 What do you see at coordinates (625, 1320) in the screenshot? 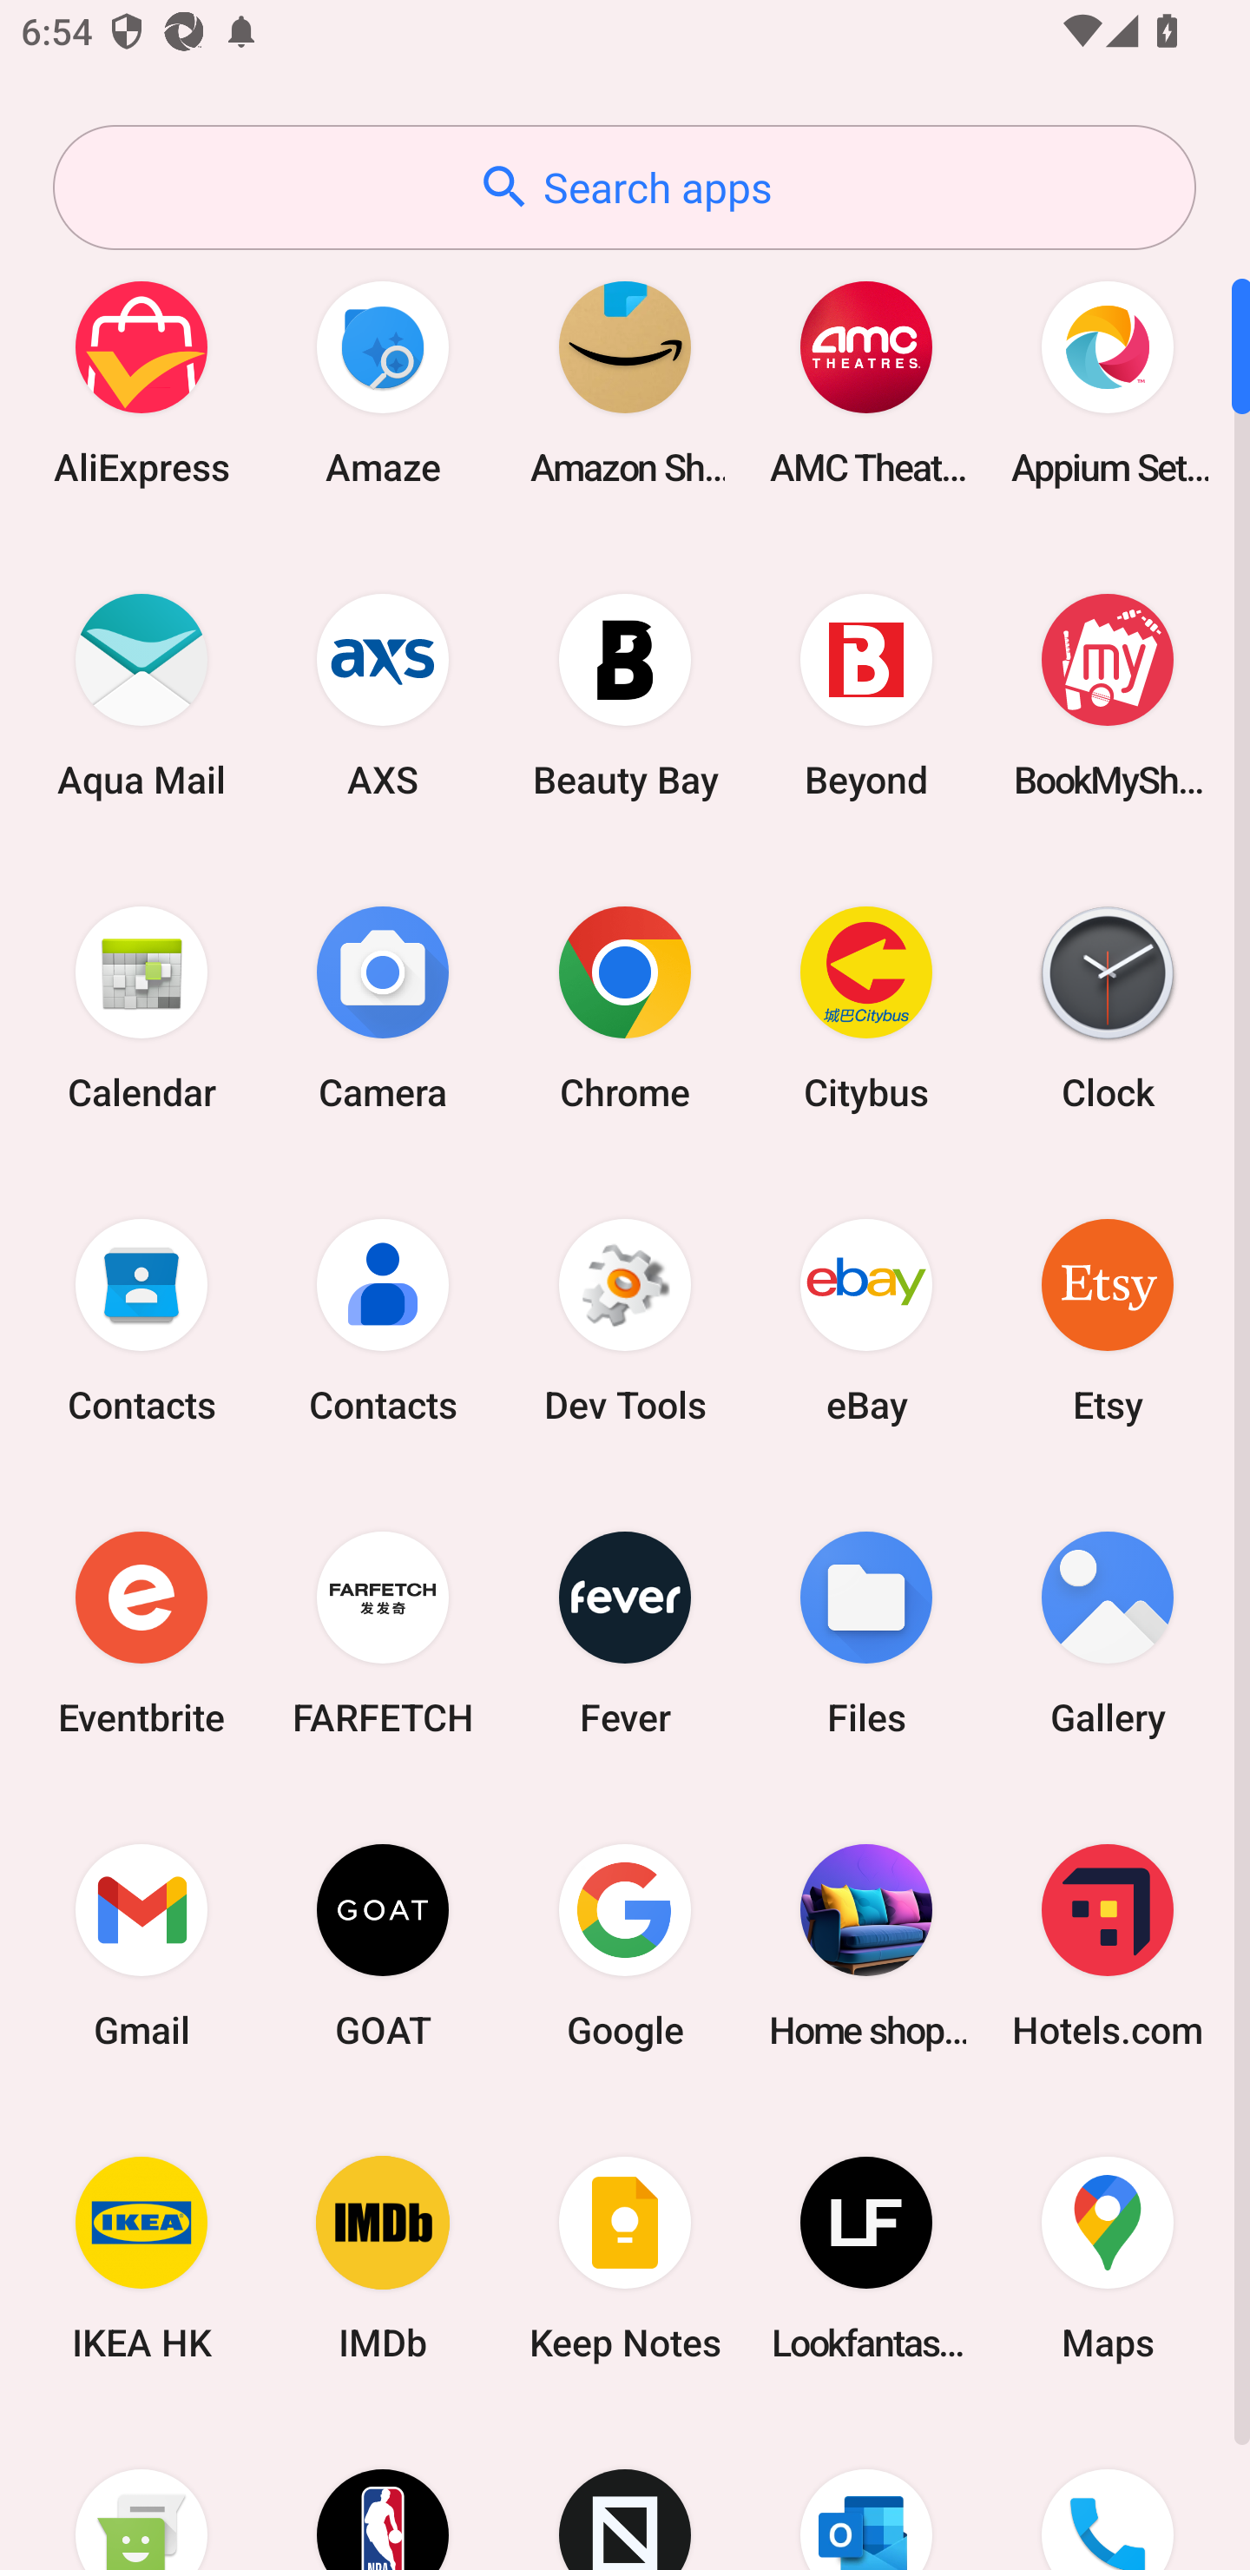
I see `Dev Tools` at bounding box center [625, 1320].